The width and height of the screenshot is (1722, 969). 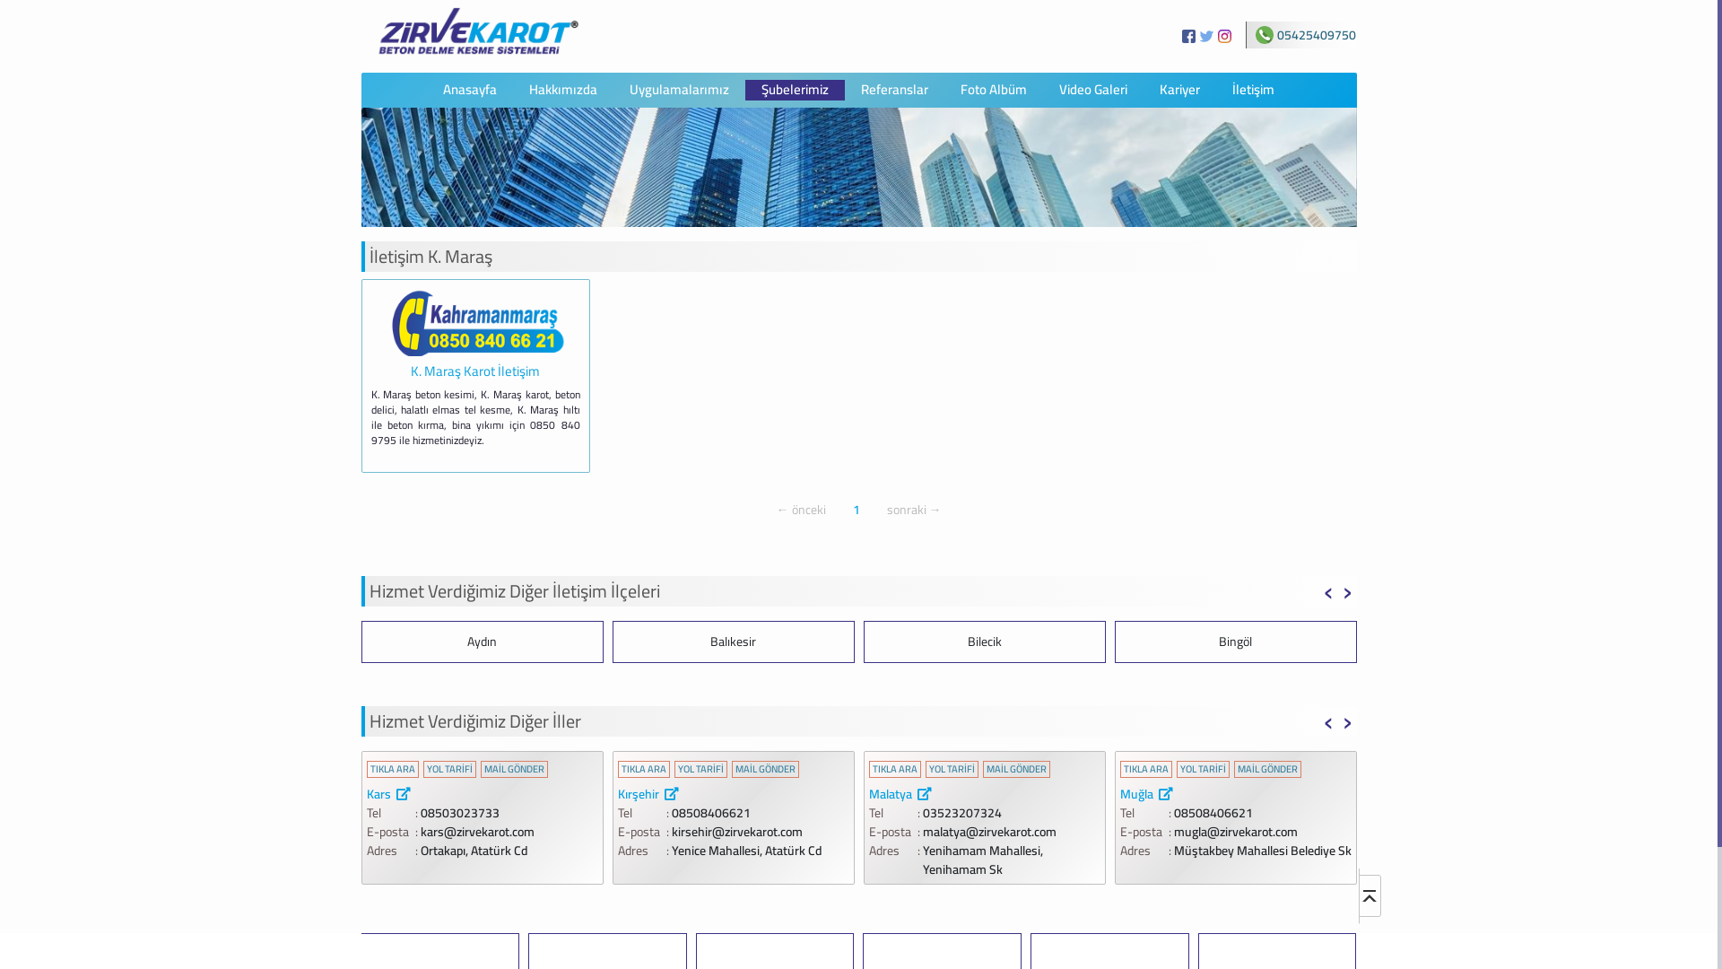 I want to click on Erzincan , so click(x=752, y=795).